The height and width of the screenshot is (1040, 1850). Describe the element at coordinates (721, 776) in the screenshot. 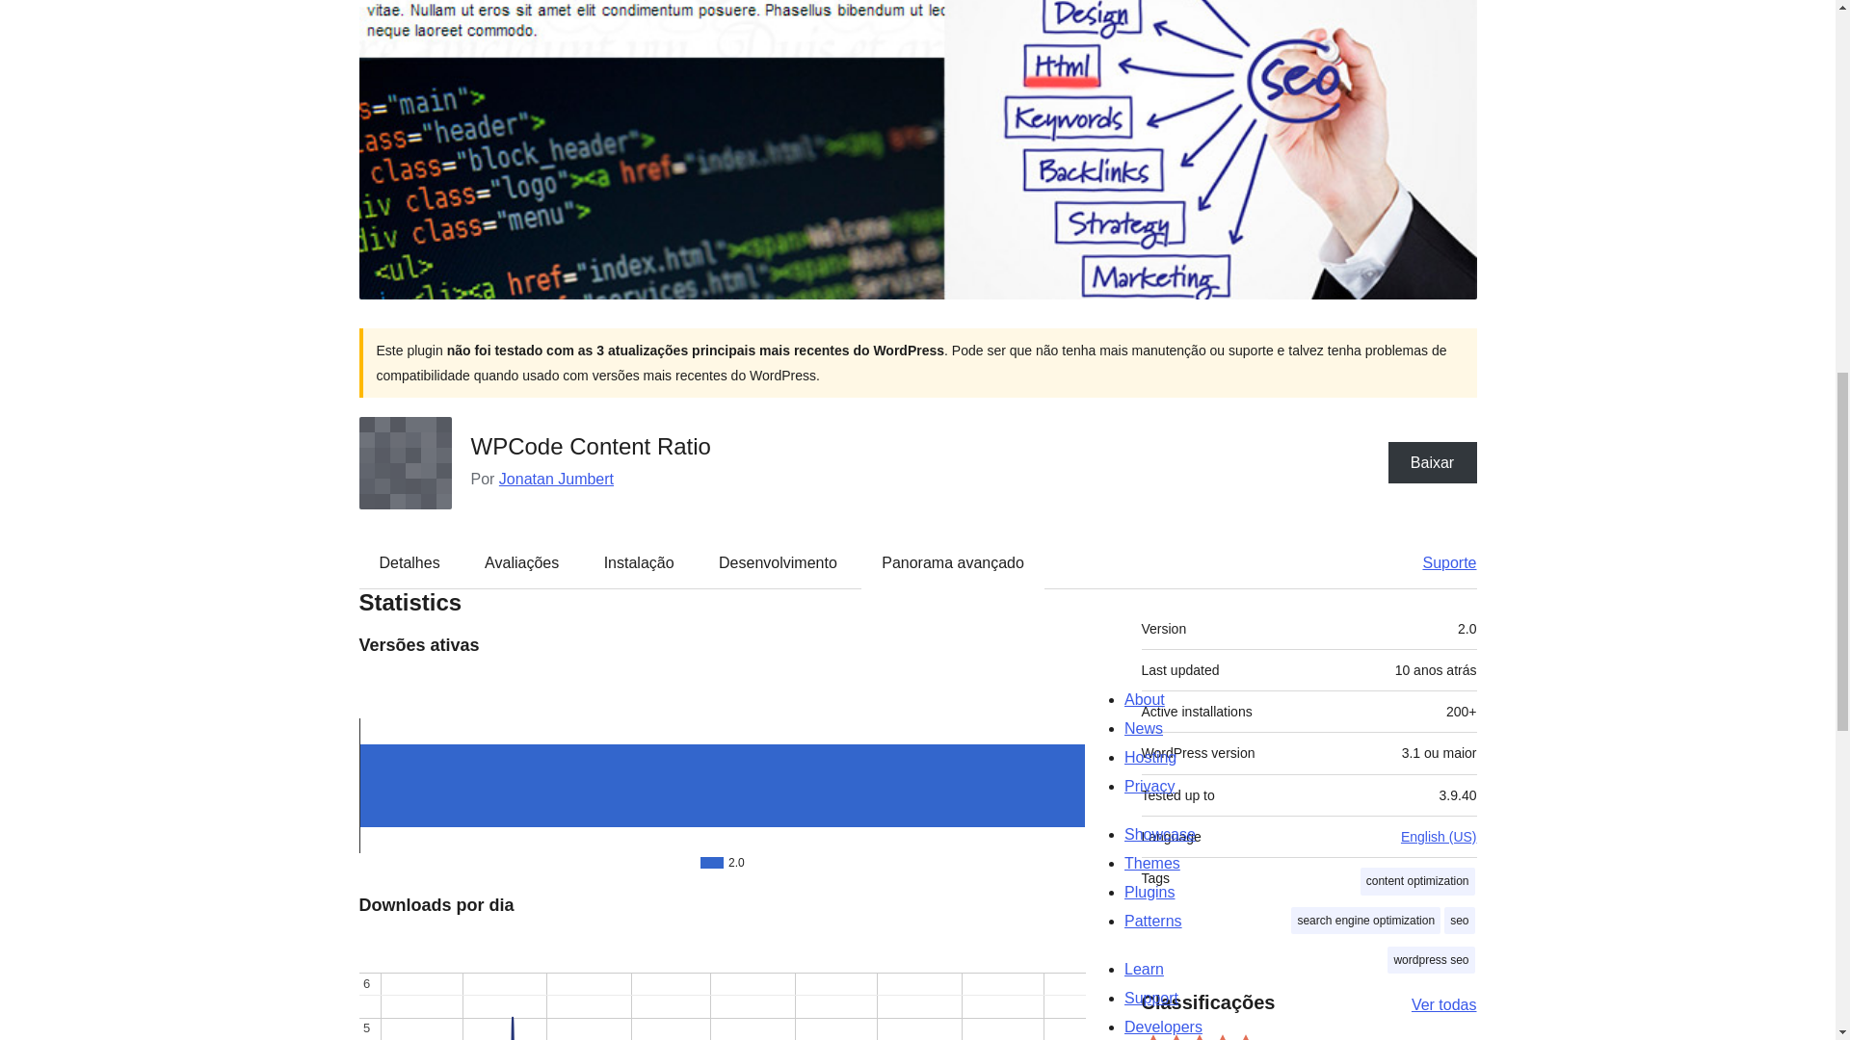

I see `2.0` at that location.